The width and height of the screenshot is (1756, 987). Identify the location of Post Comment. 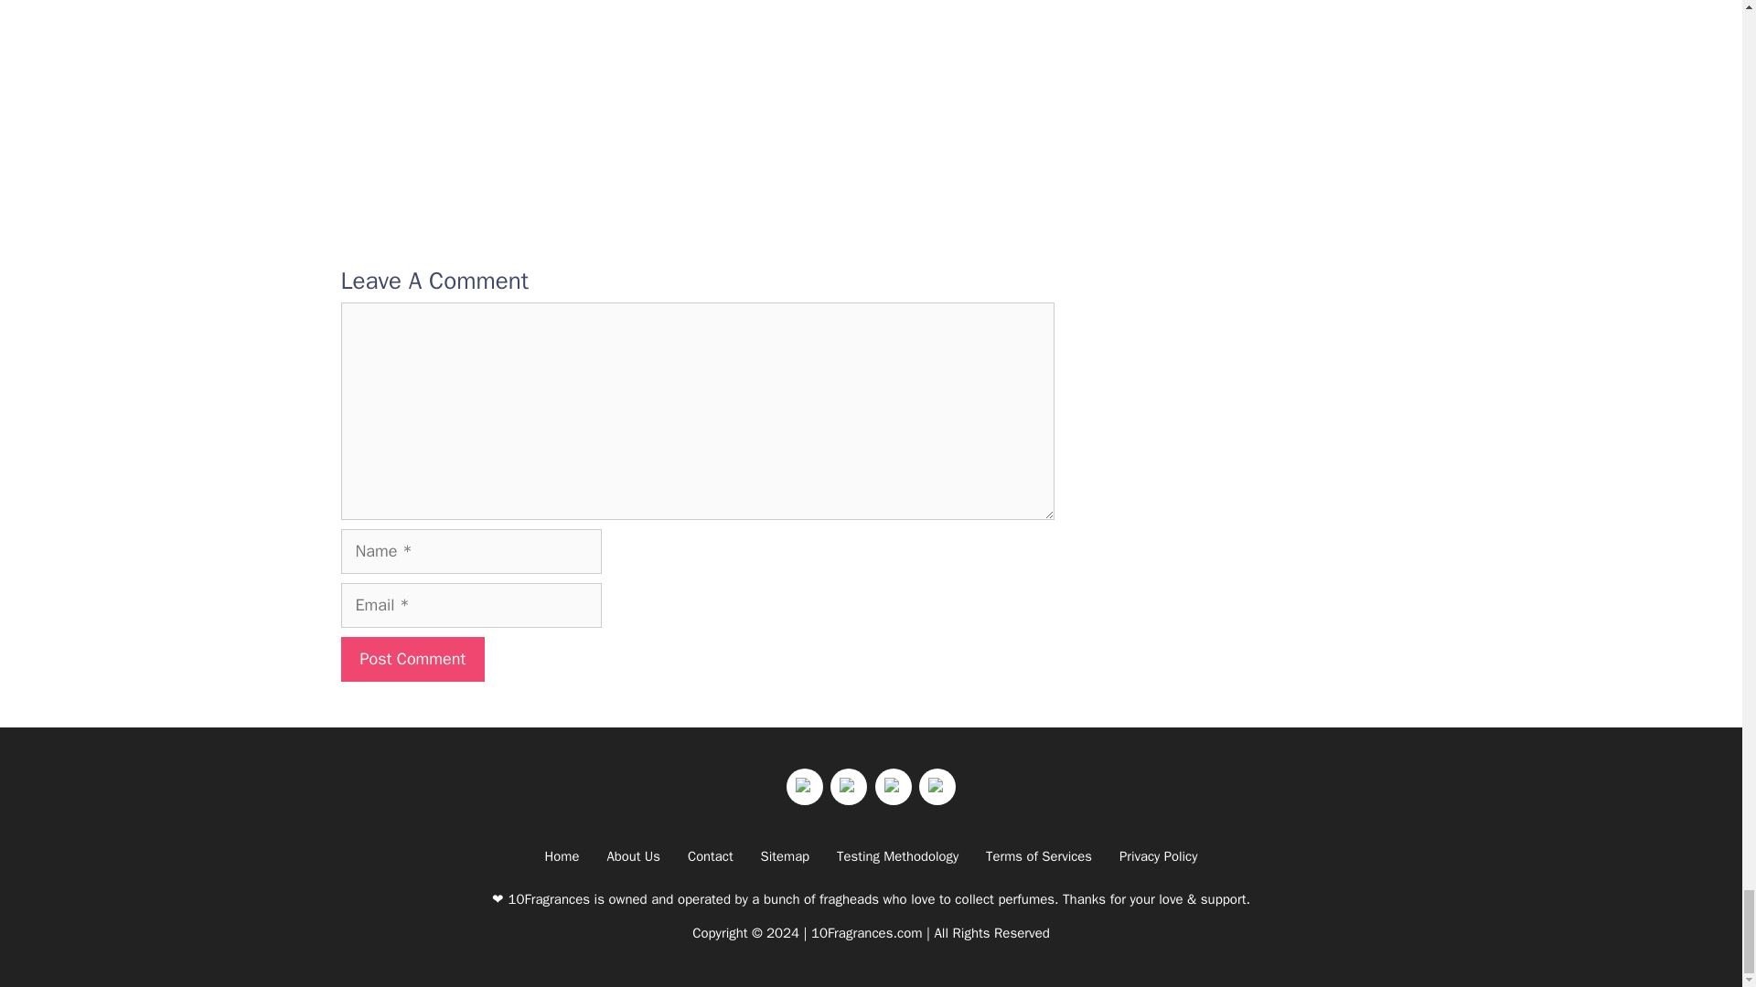
(412, 659).